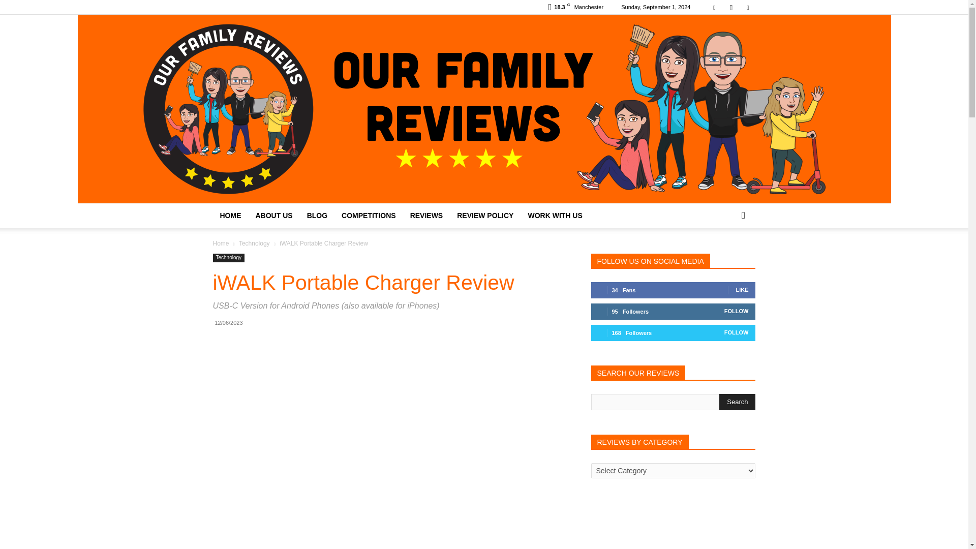  Describe the element at coordinates (731, 7) in the screenshot. I see `Instagram` at that location.